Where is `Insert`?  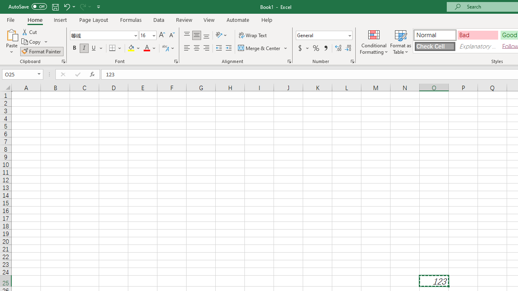 Insert is located at coordinates (61, 19).